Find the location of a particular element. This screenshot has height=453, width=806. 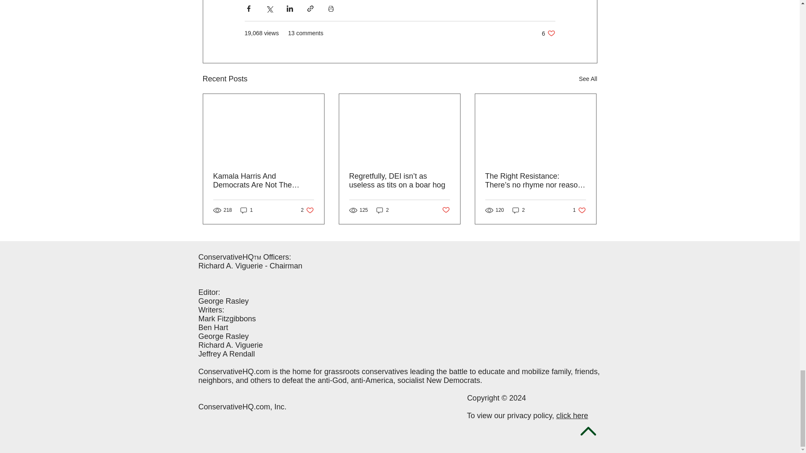

See All is located at coordinates (588, 79).